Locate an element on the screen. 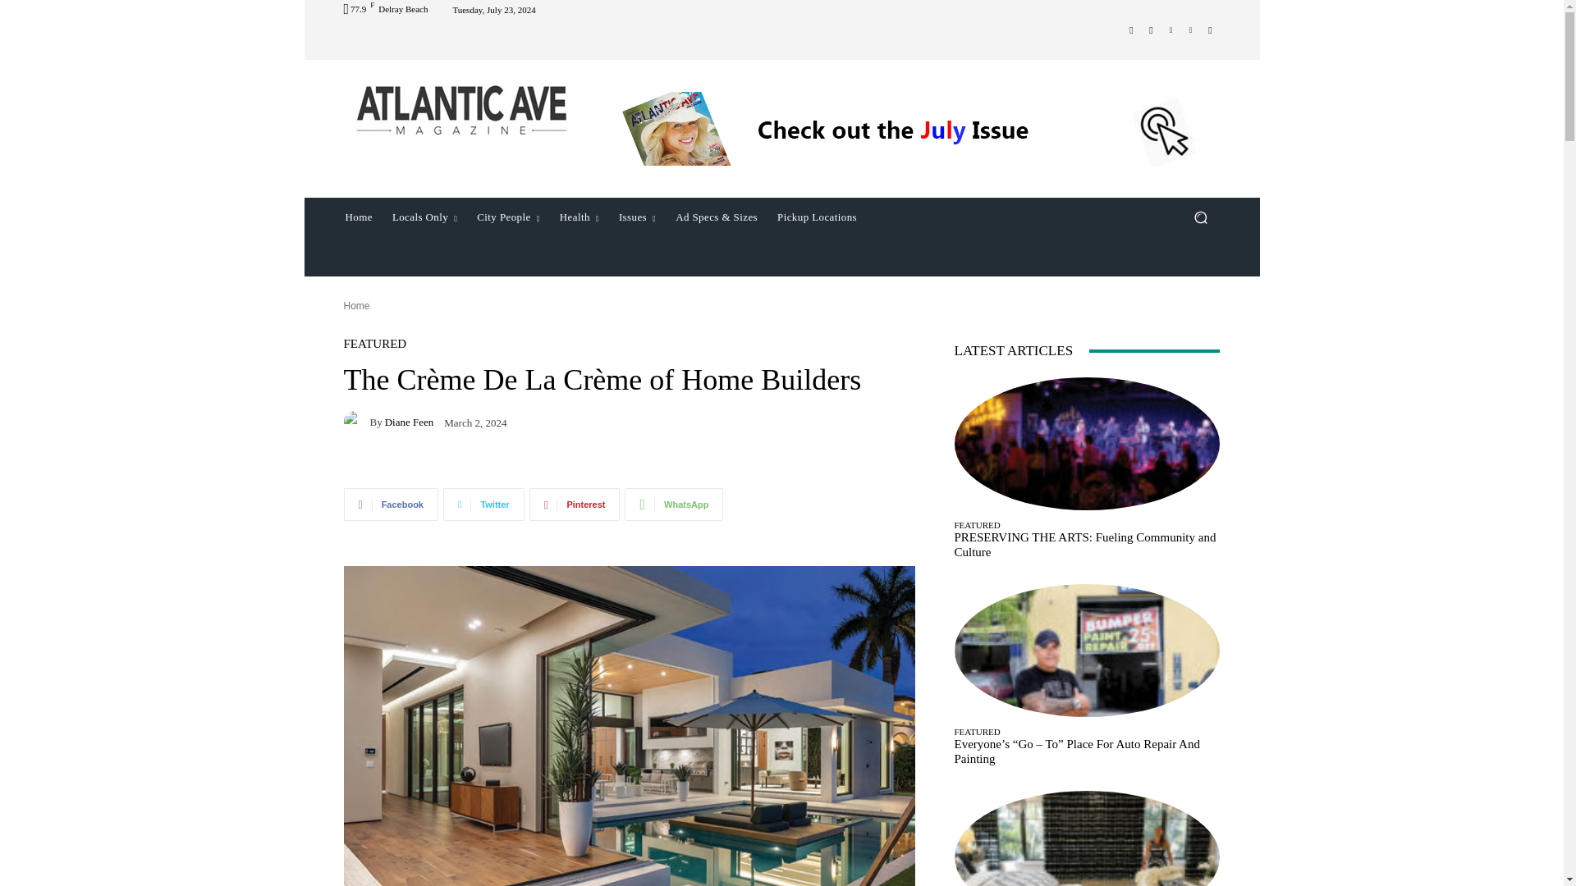 The height and width of the screenshot is (886, 1576). Instagram is located at coordinates (1151, 29).